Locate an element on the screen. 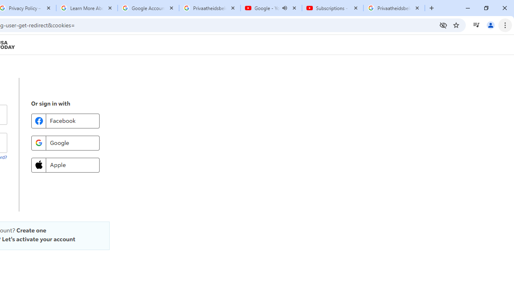 The image size is (514, 289). You is located at coordinates (491, 25).